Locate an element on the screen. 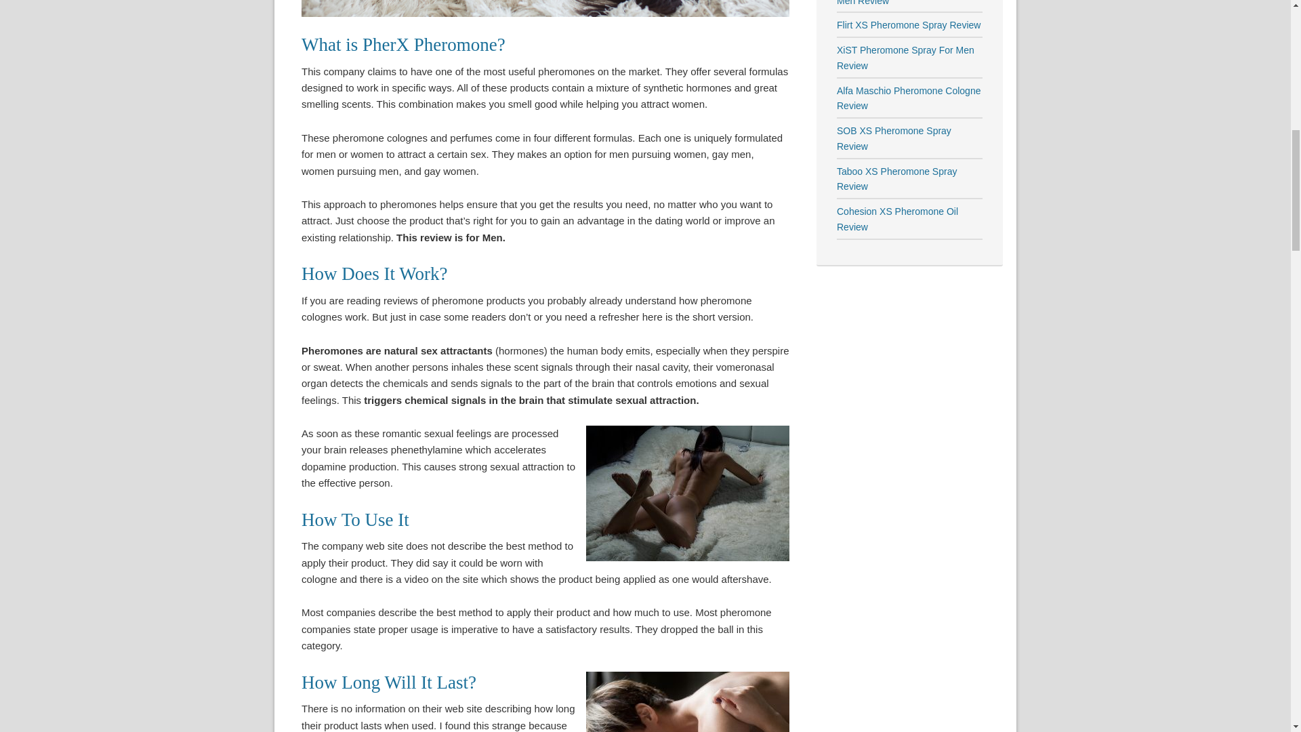 The height and width of the screenshot is (732, 1301). XiST Pheromone Spray For Men Review is located at coordinates (905, 57).